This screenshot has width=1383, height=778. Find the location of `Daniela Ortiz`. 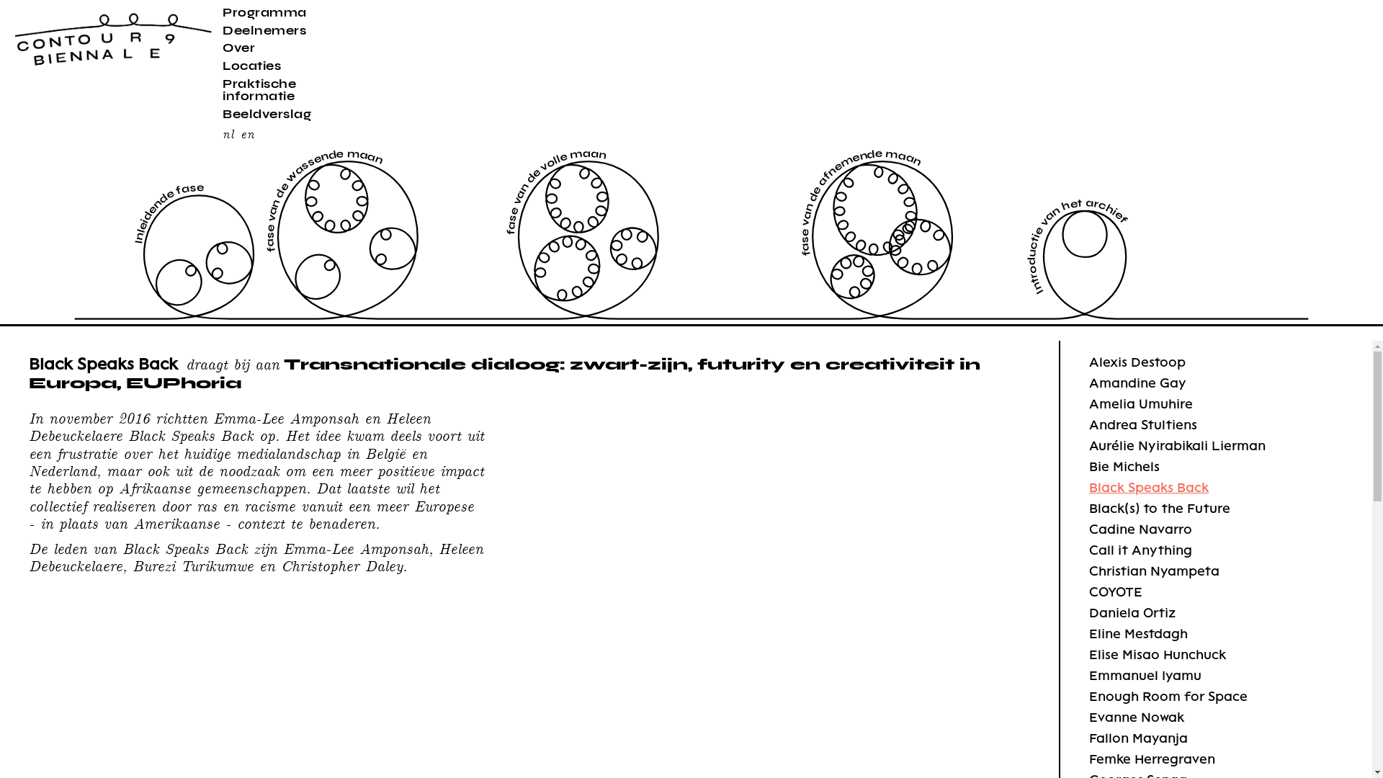

Daniela Ortiz is located at coordinates (1132, 612).